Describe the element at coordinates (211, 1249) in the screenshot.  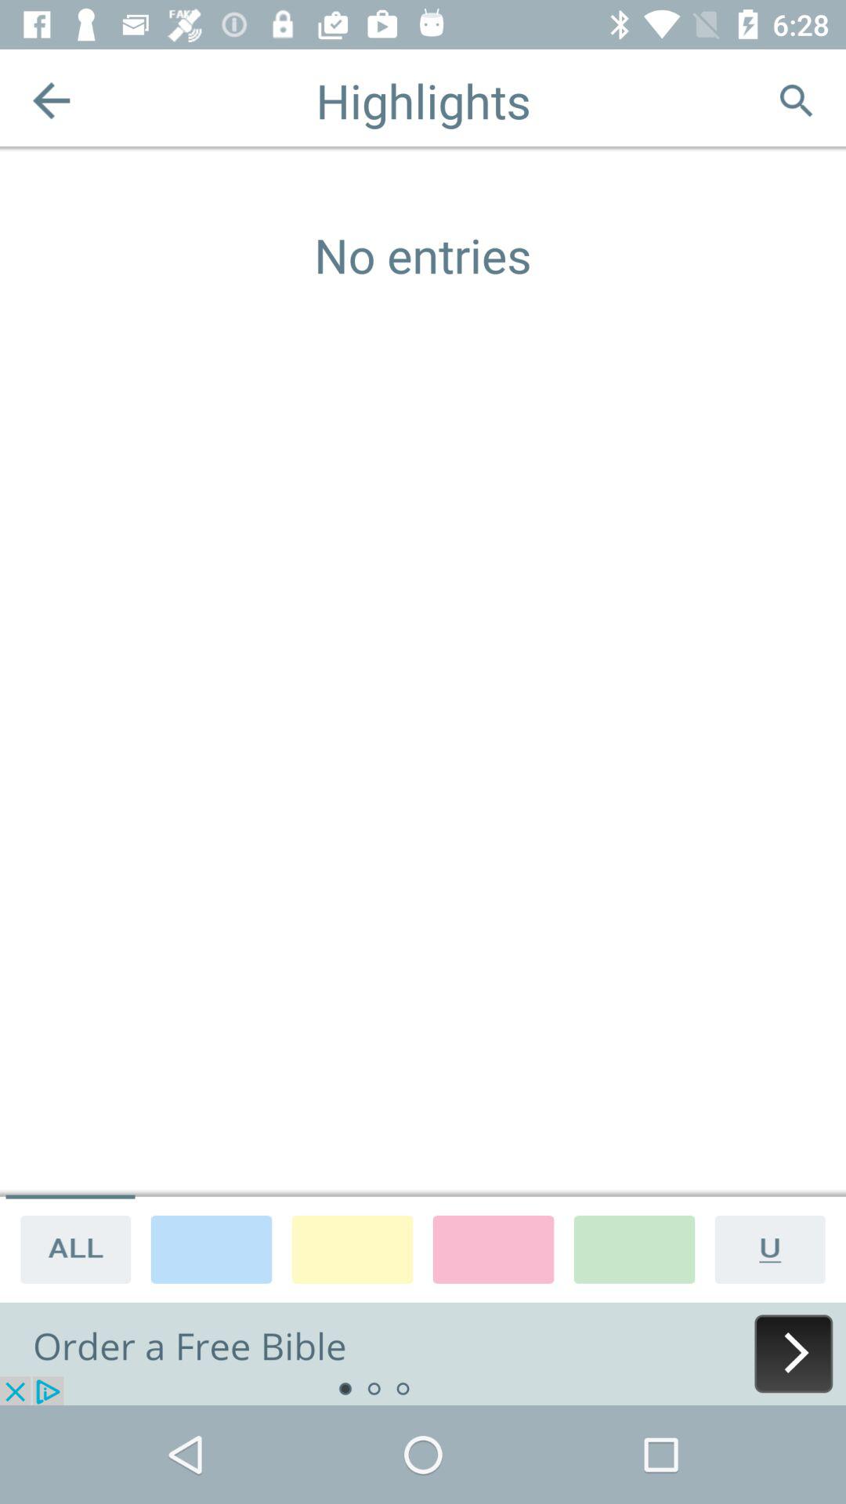
I see `select color` at that location.